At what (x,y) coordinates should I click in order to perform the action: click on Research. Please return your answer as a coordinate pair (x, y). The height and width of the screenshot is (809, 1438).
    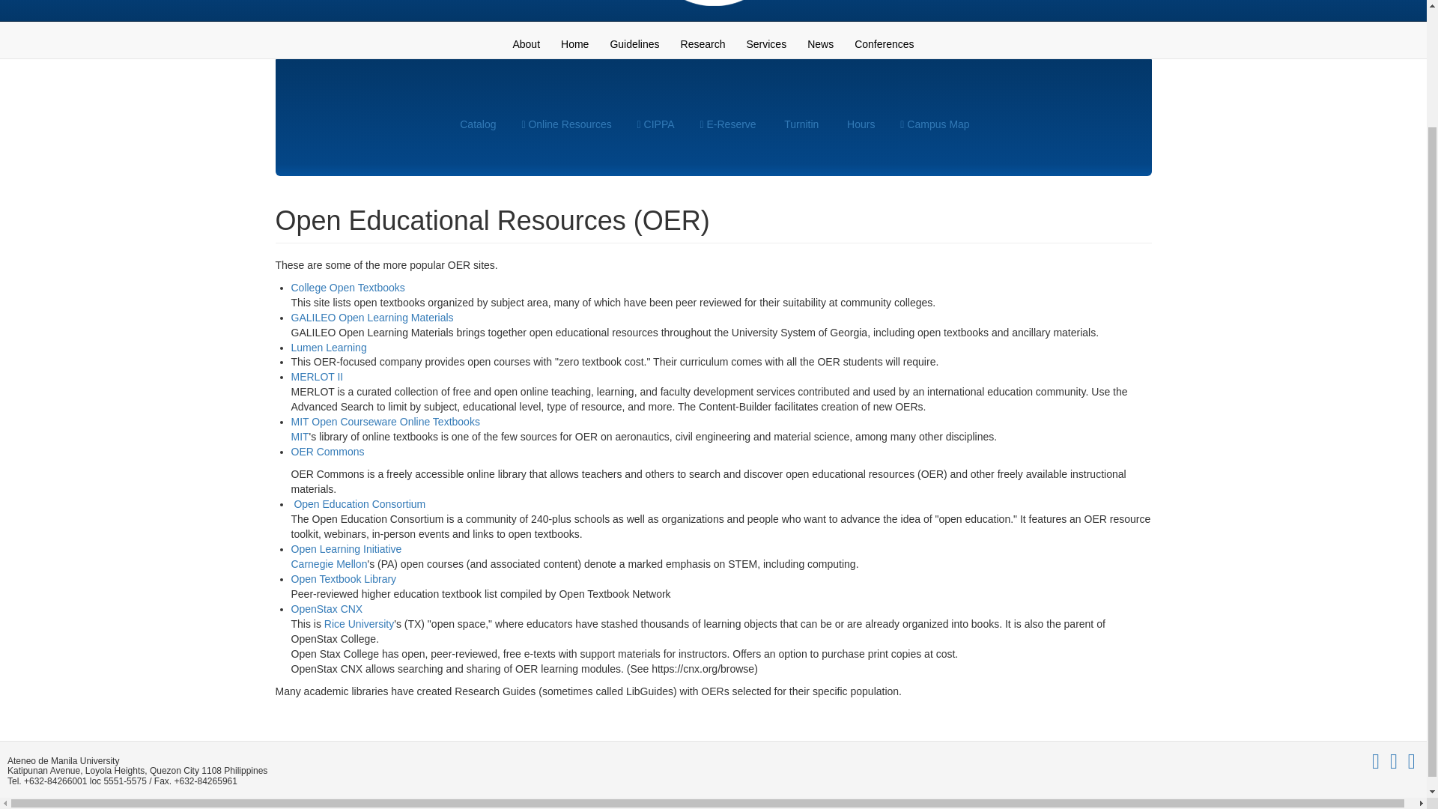
    Looking at the image, I should click on (703, 43).